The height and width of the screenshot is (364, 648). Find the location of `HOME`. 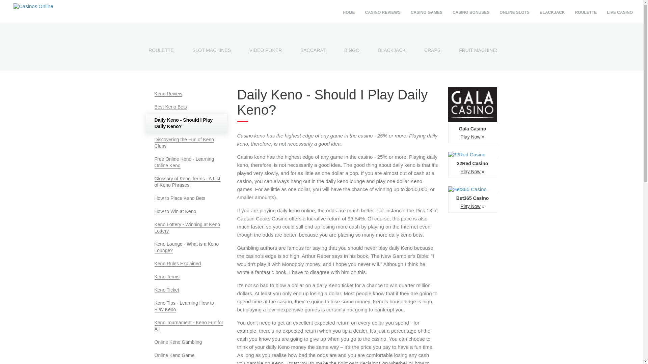

HOME is located at coordinates (349, 12).